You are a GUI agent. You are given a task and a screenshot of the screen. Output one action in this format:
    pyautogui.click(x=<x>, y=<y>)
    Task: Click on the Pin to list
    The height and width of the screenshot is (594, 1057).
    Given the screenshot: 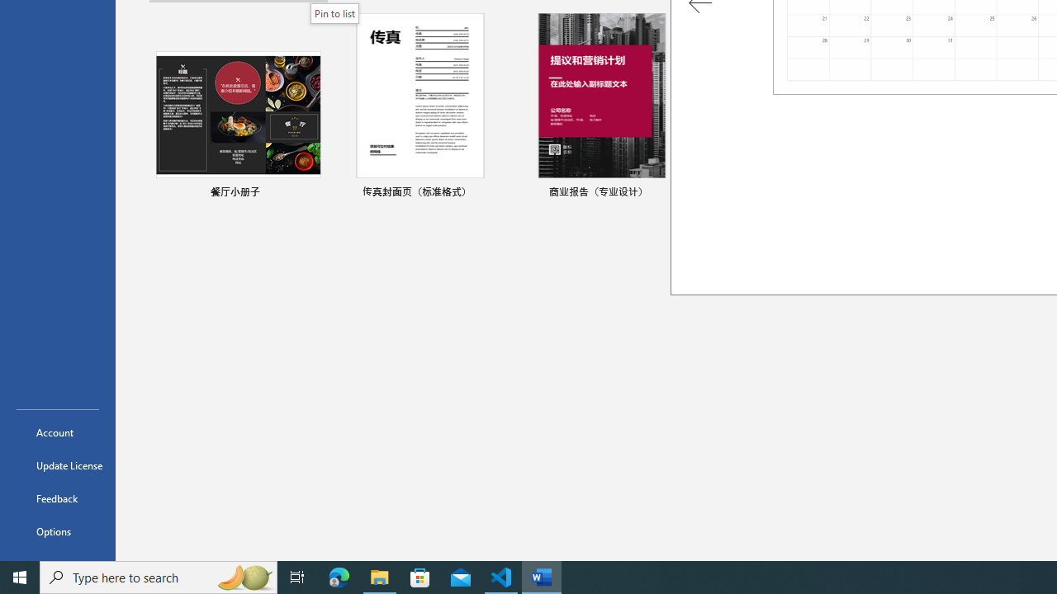 What is the action you would take?
    pyautogui.click(x=1036, y=193)
    